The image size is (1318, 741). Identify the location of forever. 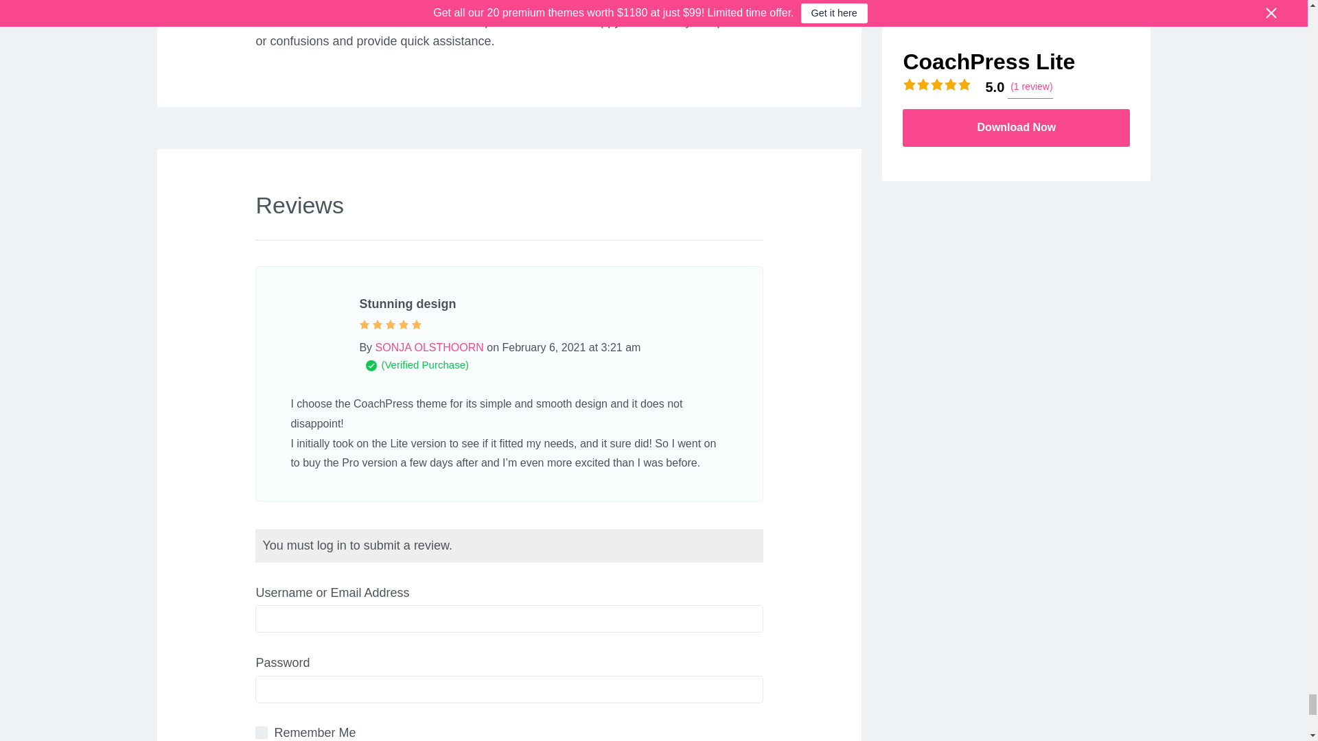
(261, 733).